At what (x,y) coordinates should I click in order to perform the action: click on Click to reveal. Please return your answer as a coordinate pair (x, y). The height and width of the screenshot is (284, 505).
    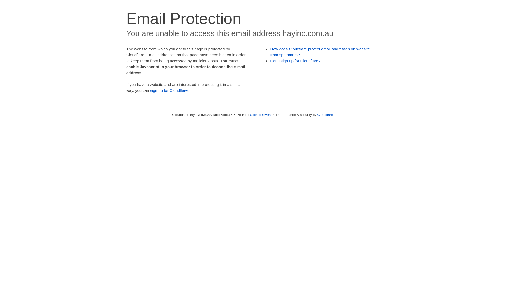
    Looking at the image, I should click on (261, 115).